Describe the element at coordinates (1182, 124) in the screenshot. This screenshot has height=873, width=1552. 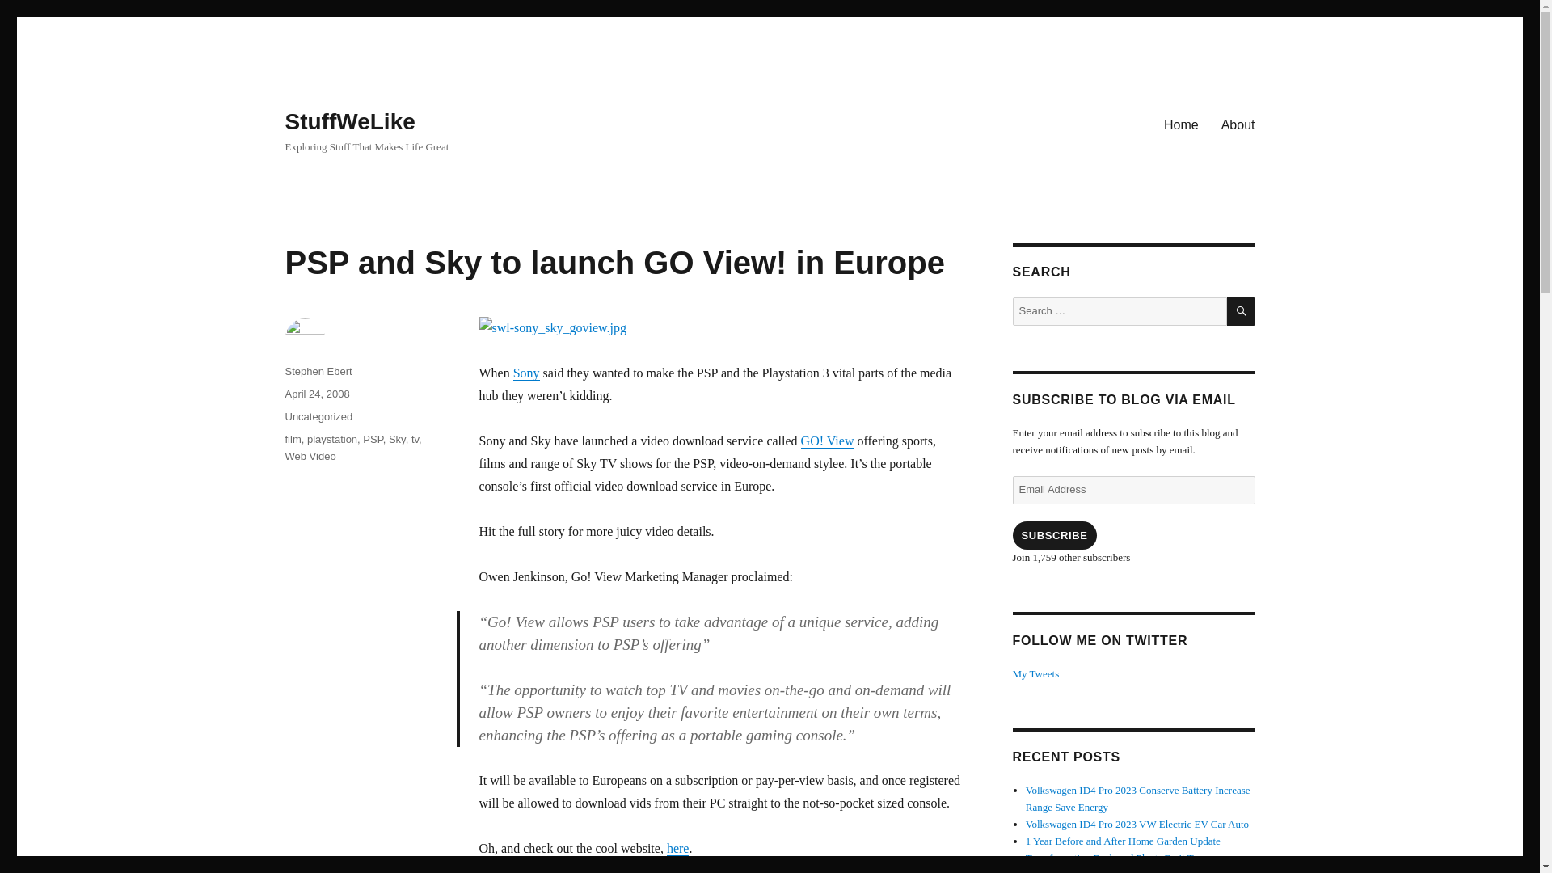
I see `Home` at that location.